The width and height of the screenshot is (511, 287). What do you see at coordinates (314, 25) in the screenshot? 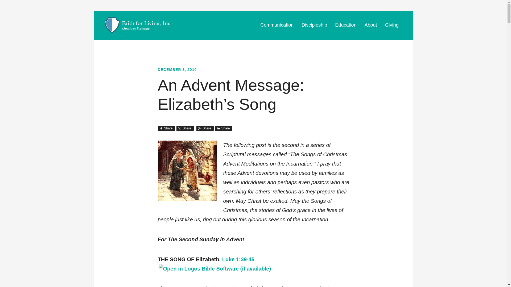
I see `Discipleship` at bounding box center [314, 25].